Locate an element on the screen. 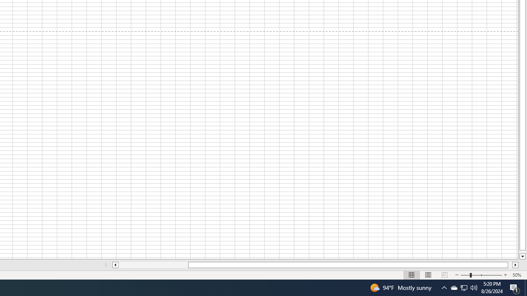  Zoom Out is located at coordinates (465, 275).